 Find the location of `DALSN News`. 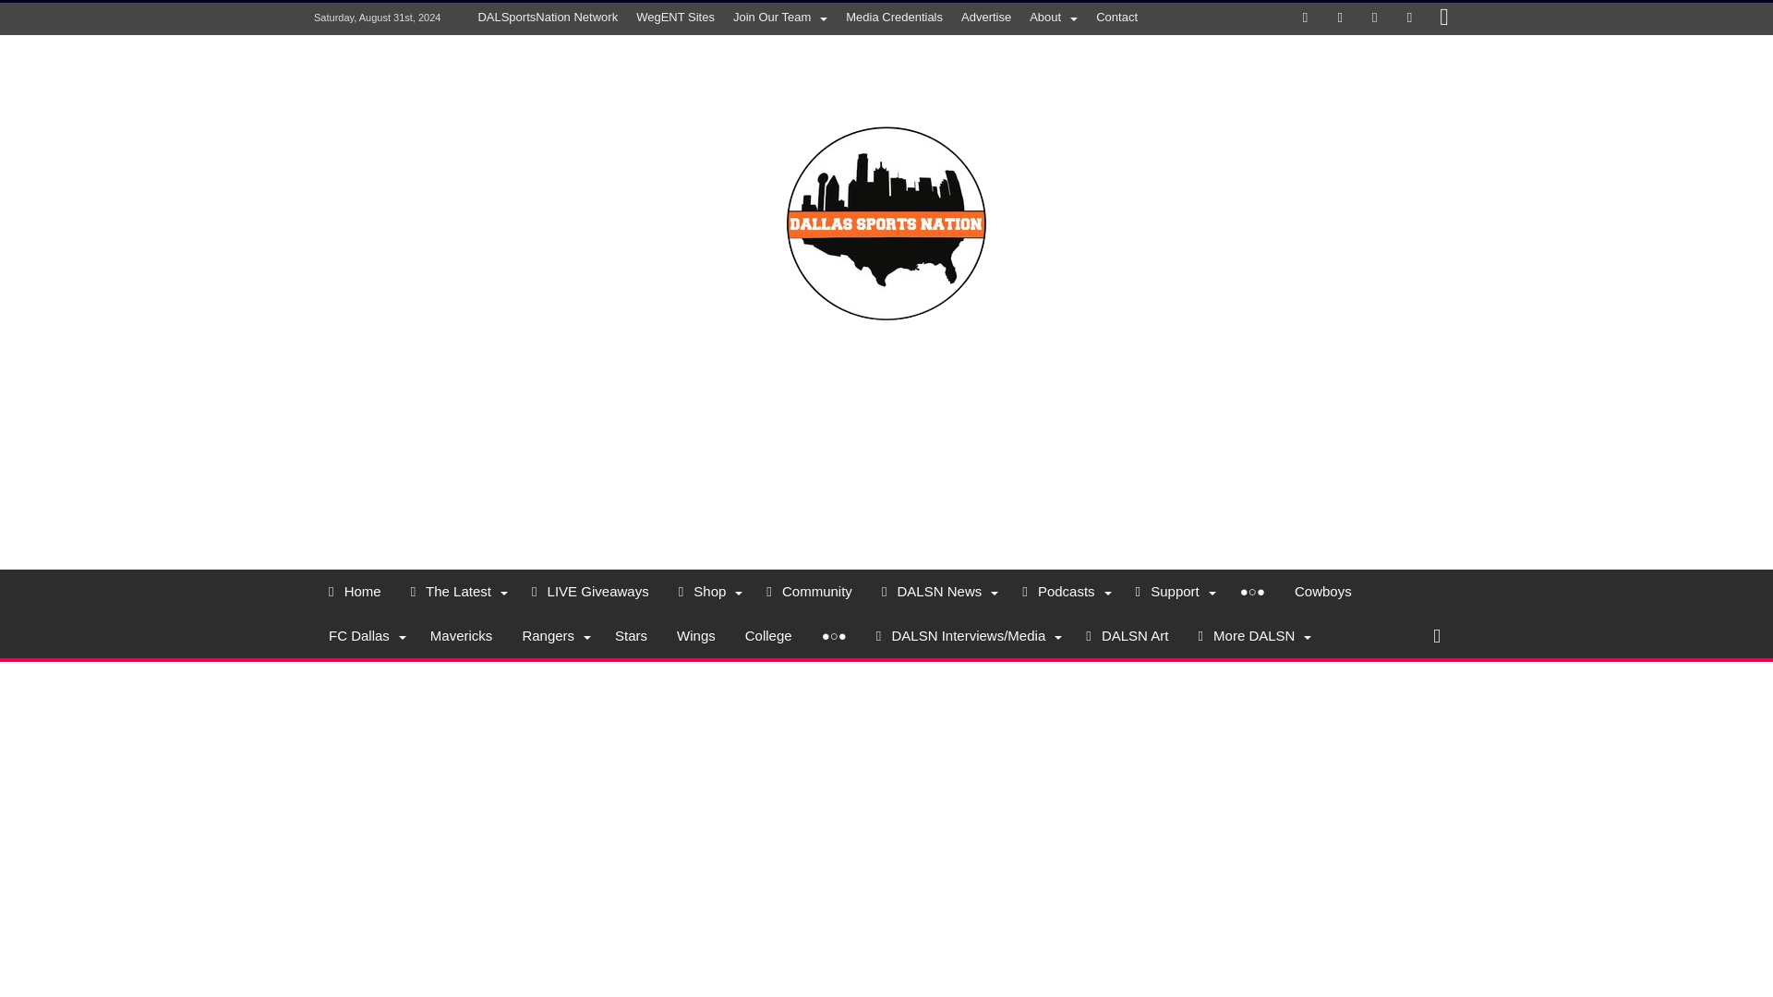

DALSN News is located at coordinates (936, 591).